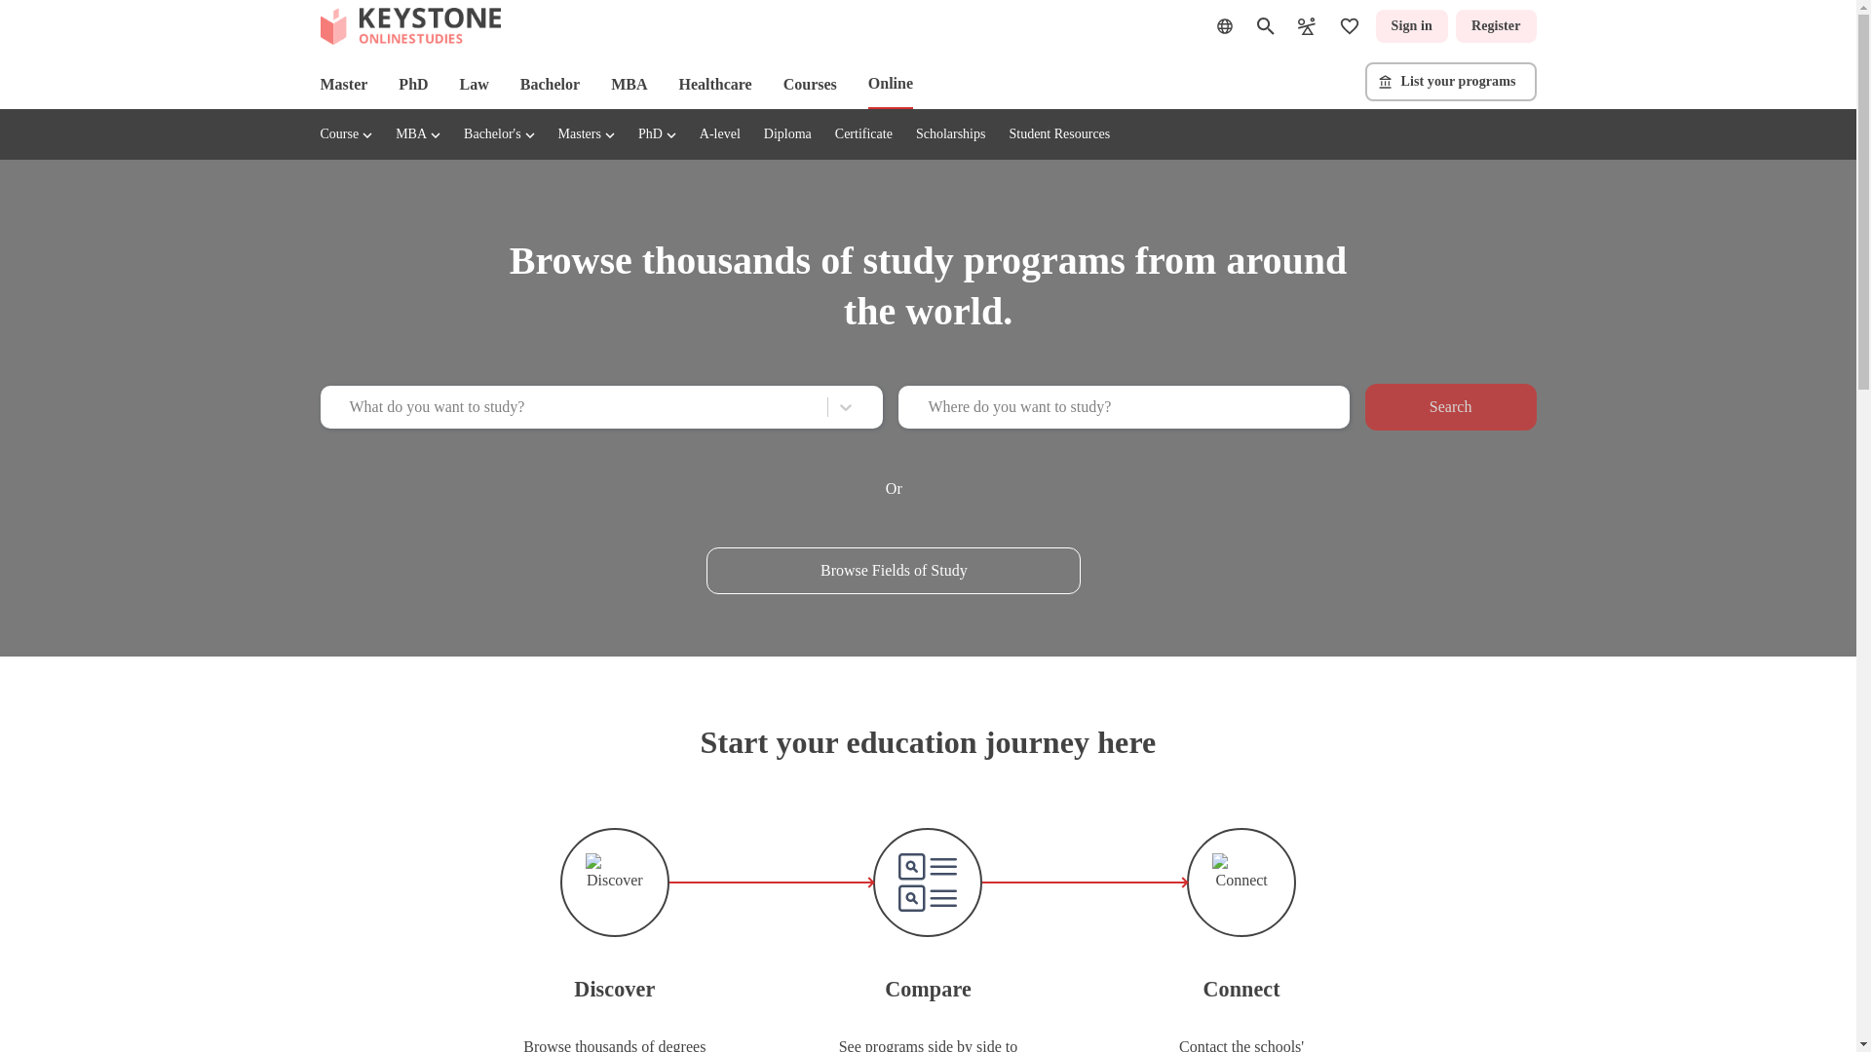 The image size is (1871, 1052). What do you see at coordinates (343, 84) in the screenshot?
I see `Master` at bounding box center [343, 84].